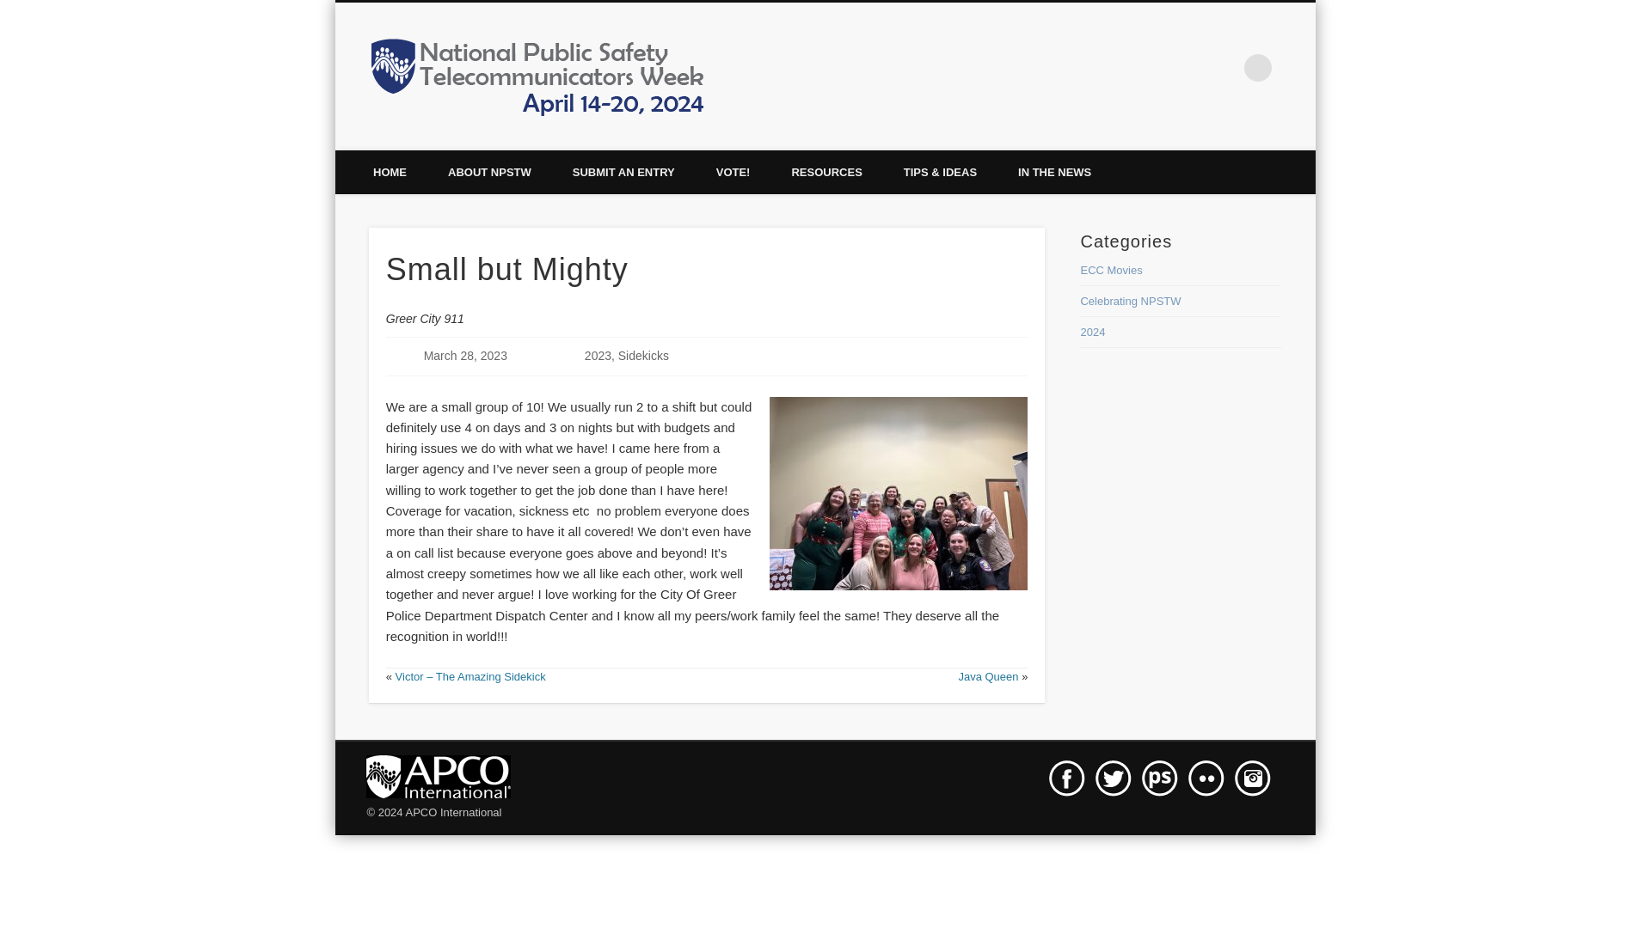 Image resolution: width=1651 pixels, height=928 pixels. Describe the element at coordinates (1130, 301) in the screenshot. I see `Celebrating NPSTW` at that location.